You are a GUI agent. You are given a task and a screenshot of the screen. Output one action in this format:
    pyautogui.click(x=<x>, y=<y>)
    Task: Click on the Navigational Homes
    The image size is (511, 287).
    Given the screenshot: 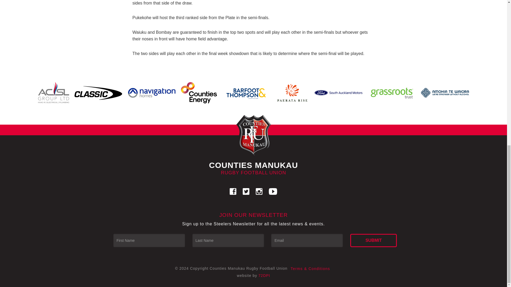 What is the action you would take?
    pyautogui.click(x=152, y=92)
    